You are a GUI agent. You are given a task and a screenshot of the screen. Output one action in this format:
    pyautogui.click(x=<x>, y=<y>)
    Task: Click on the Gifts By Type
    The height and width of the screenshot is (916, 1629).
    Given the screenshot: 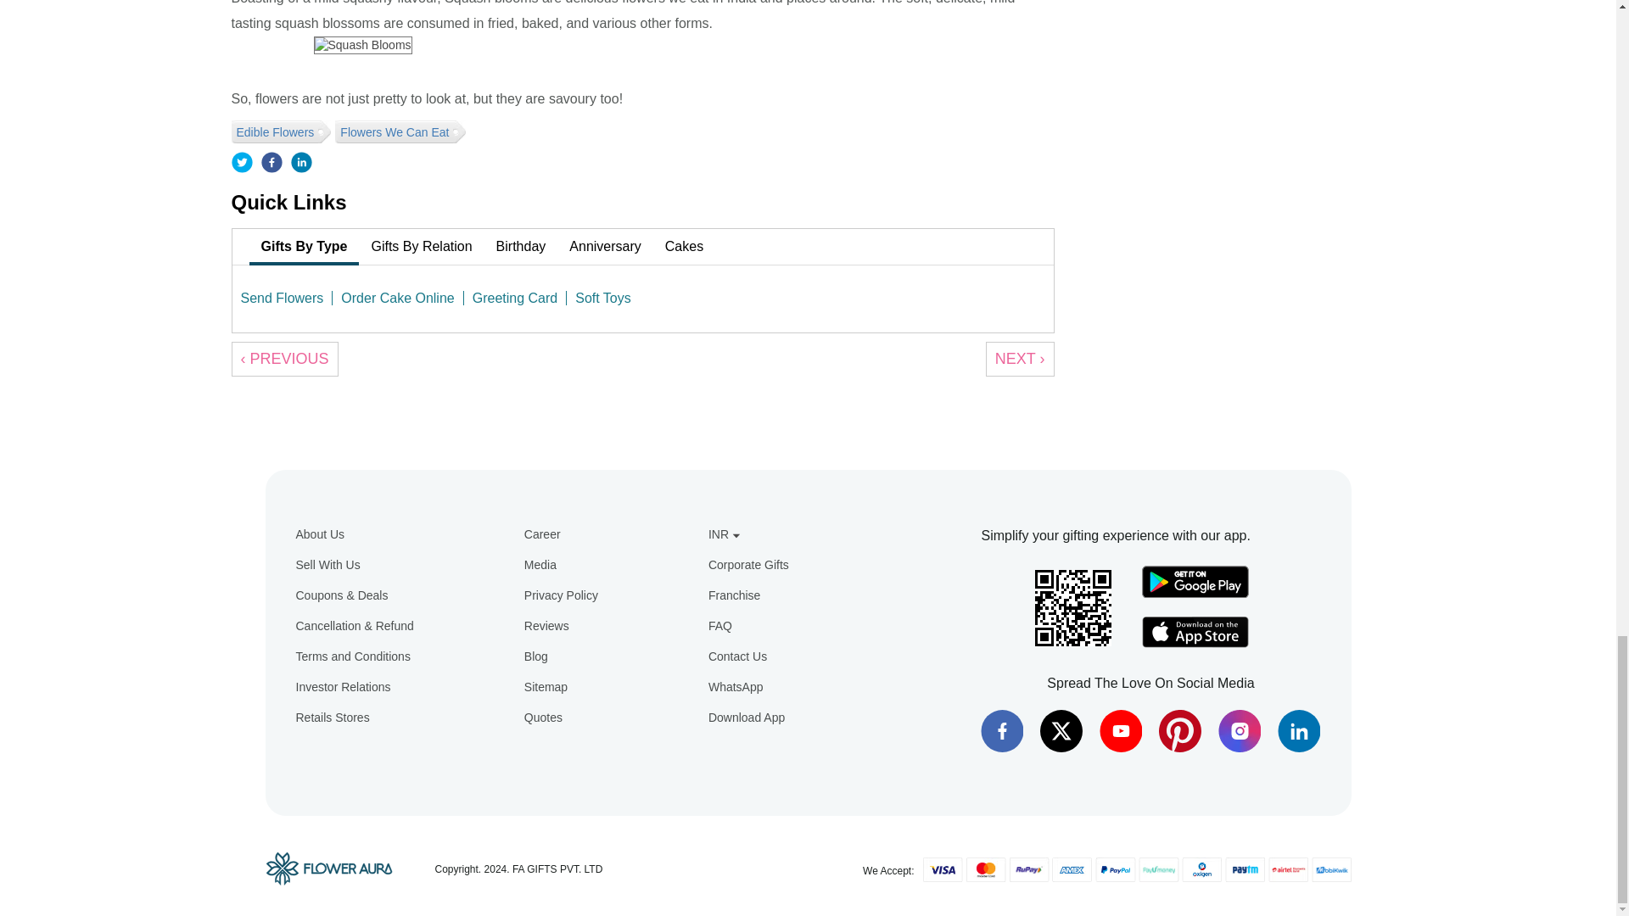 What is the action you would take?
    pyautogui.click(x=304, y=247)
    